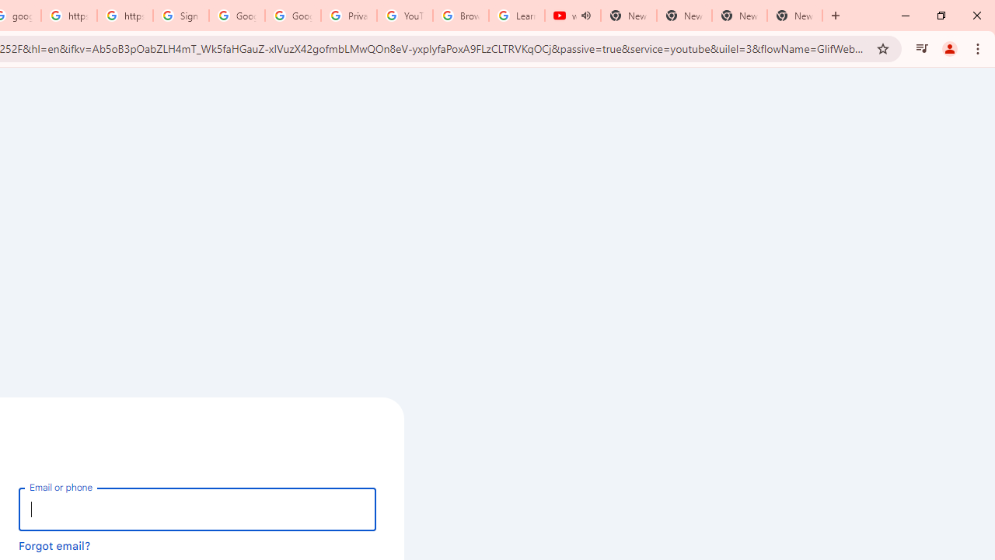 This screenshot has width=995, height=560. I want to click on Email or phone, so click(197, 509).